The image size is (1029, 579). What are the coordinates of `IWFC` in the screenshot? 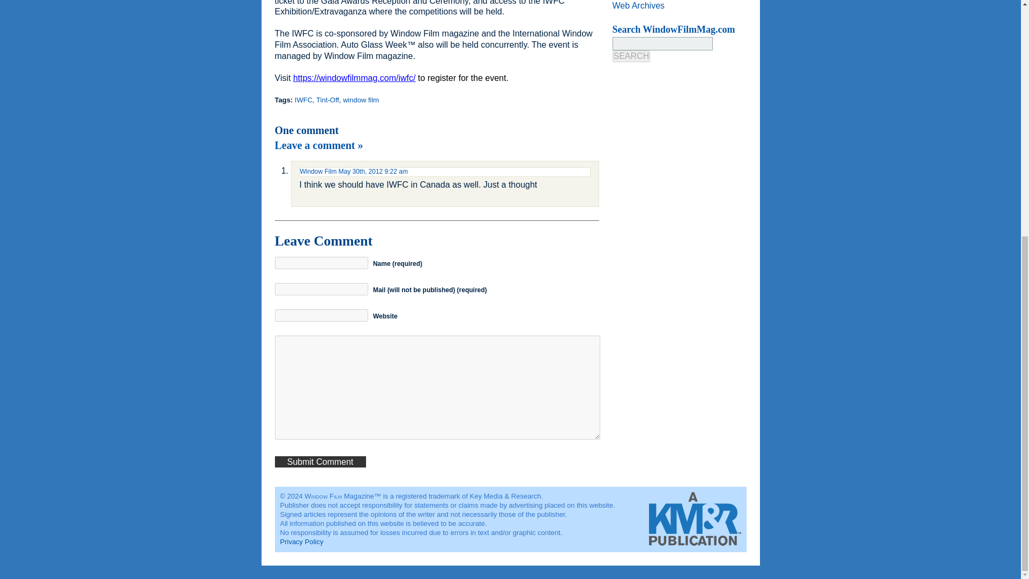 It's located at (303, 100).